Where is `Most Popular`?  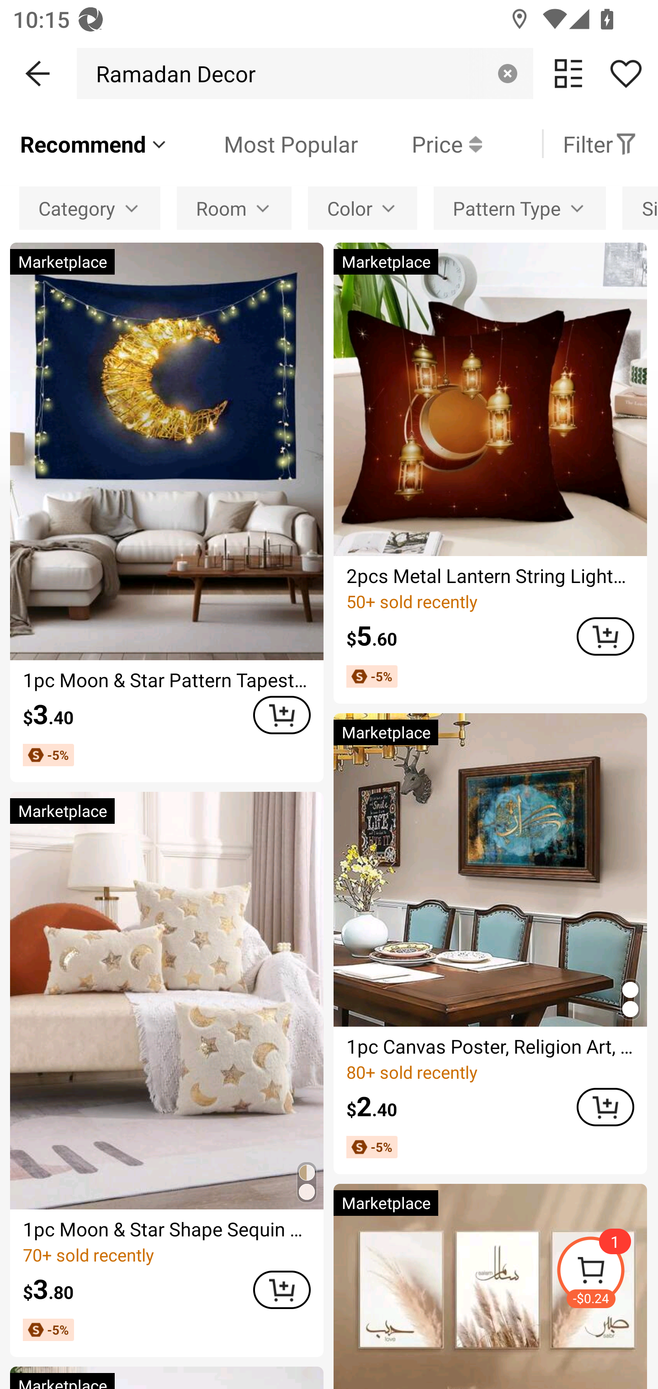 Most Popular is located at coordinates (264, 143).